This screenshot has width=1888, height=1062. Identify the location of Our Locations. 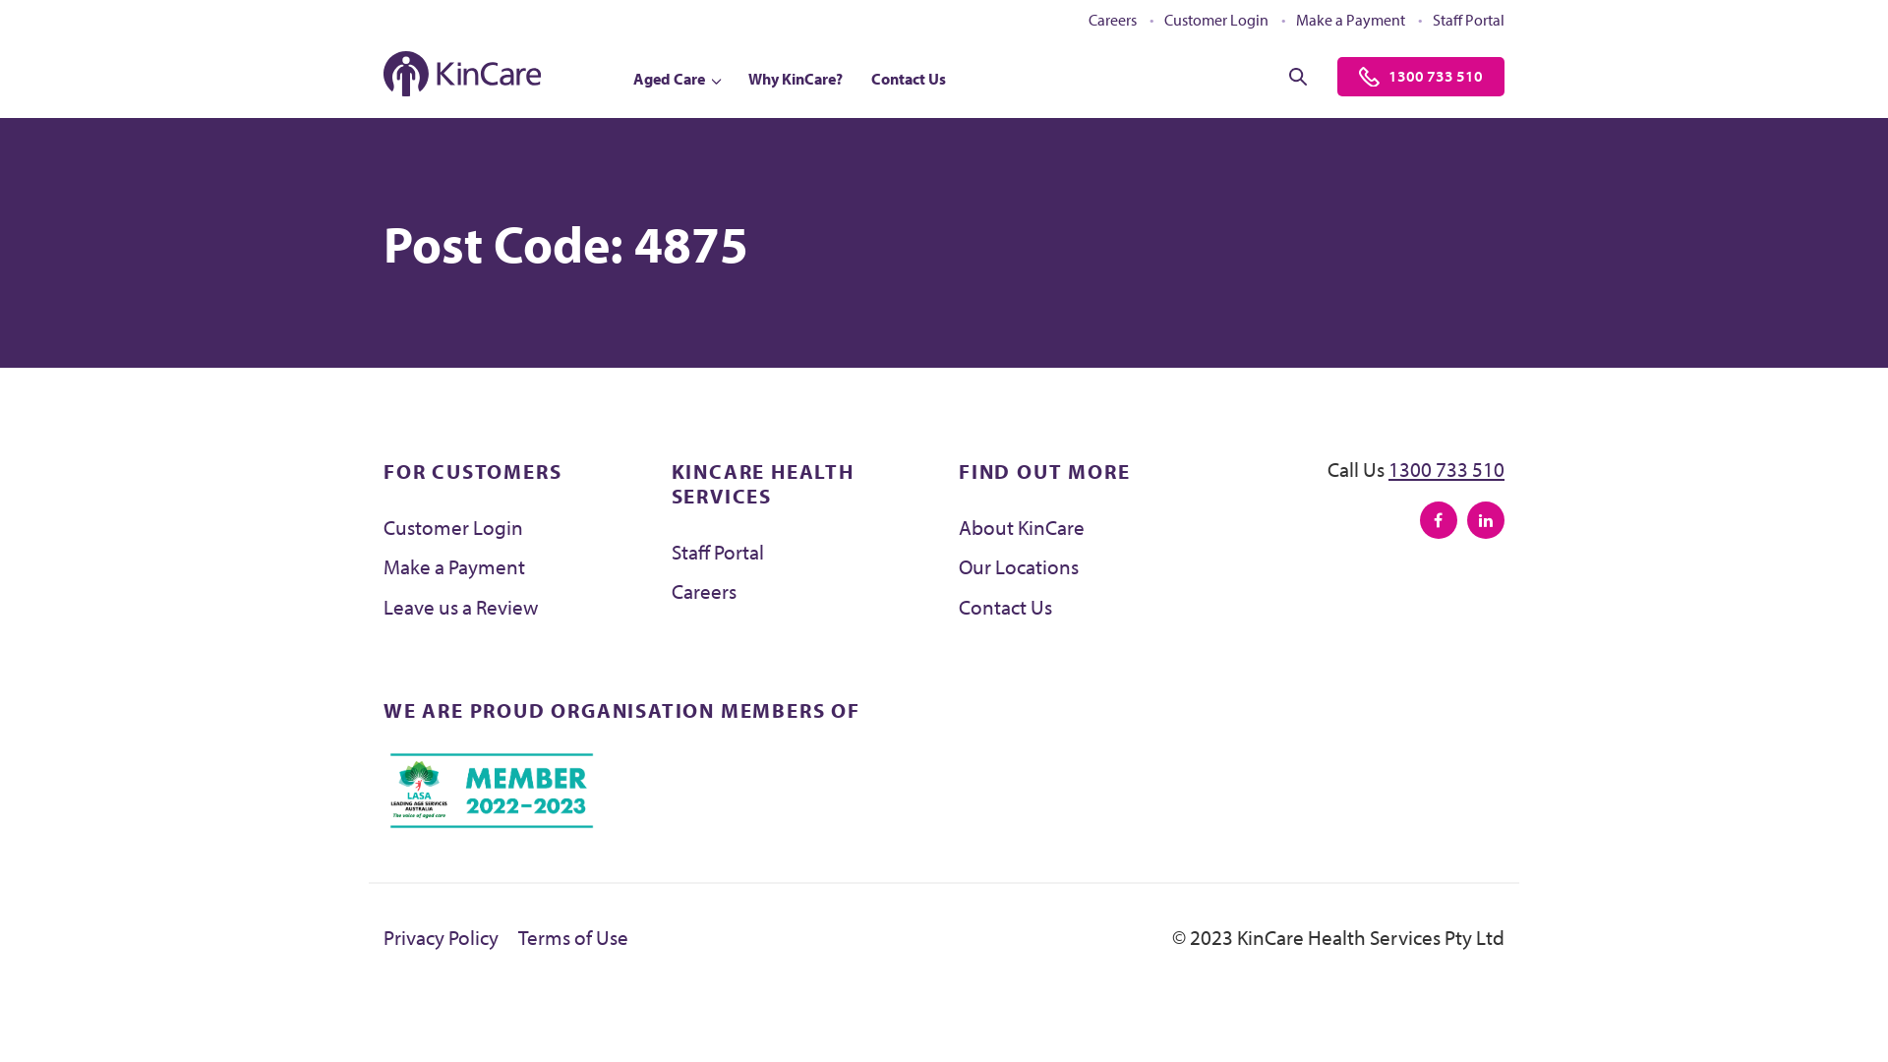
(1019, 566).